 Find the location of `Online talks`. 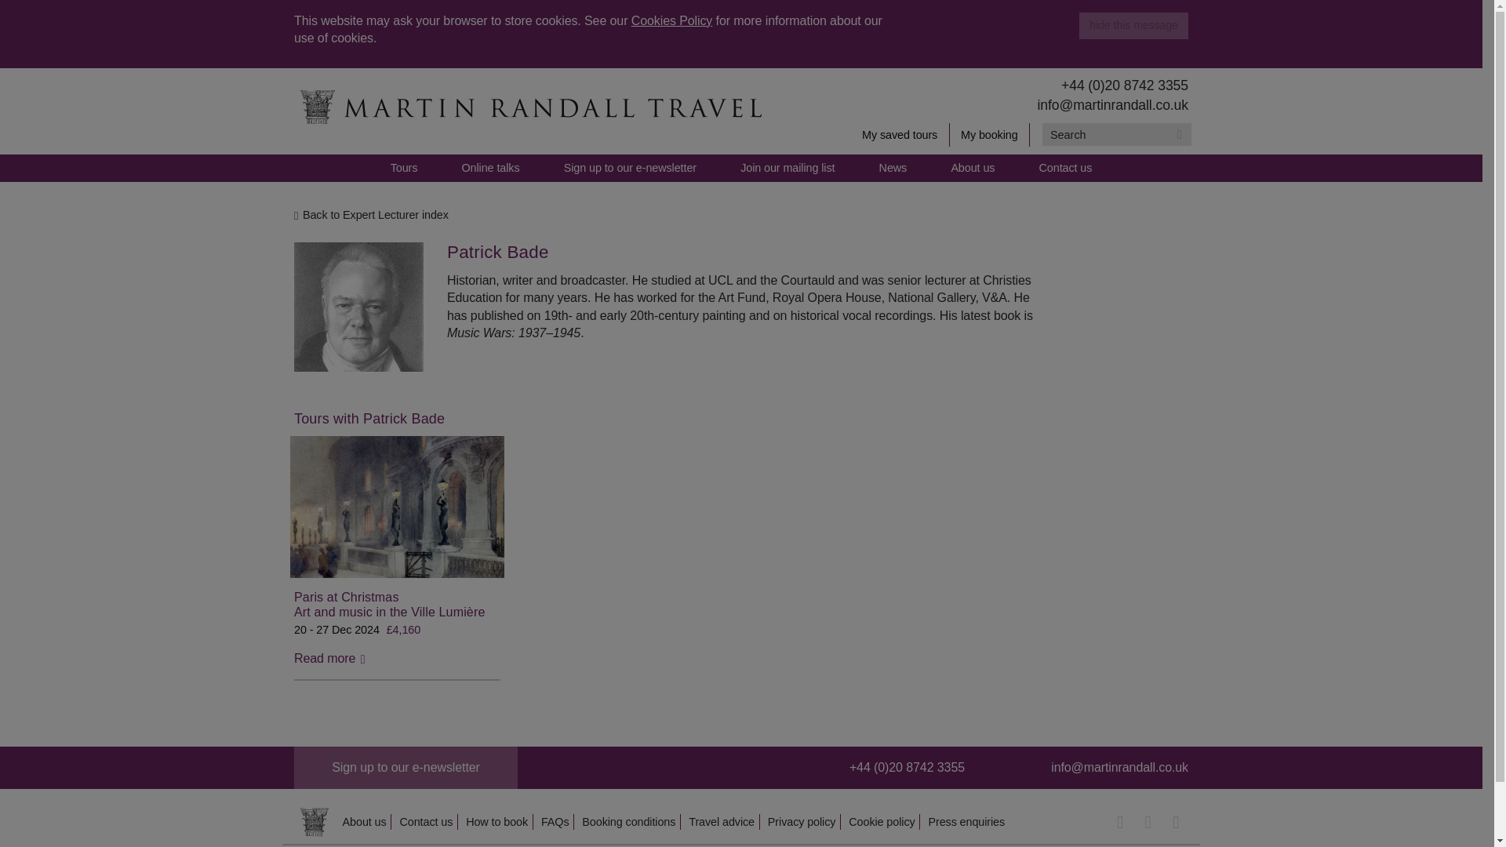

Online talks is located at coordinates (491, 168).